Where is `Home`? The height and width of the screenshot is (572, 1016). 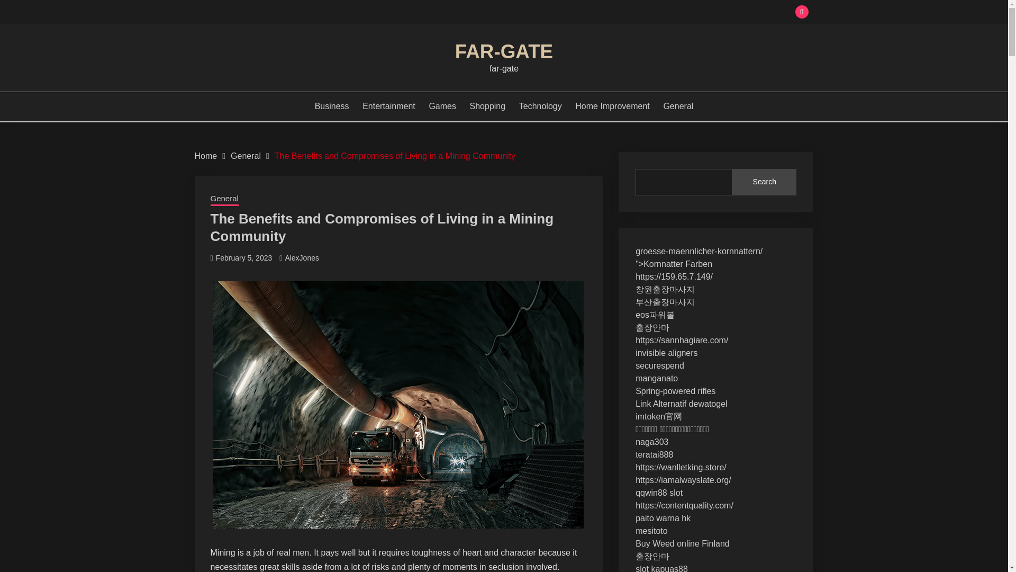 Home is located at coordinates (206, 156).